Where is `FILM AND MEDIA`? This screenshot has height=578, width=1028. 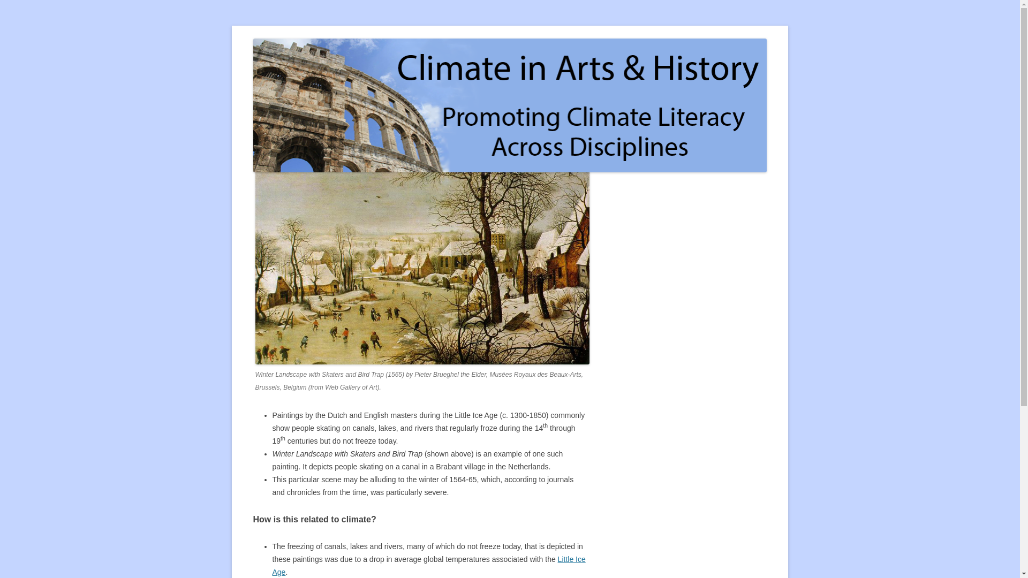
FILM AND MEDIA is located at coordinates (414, 64).